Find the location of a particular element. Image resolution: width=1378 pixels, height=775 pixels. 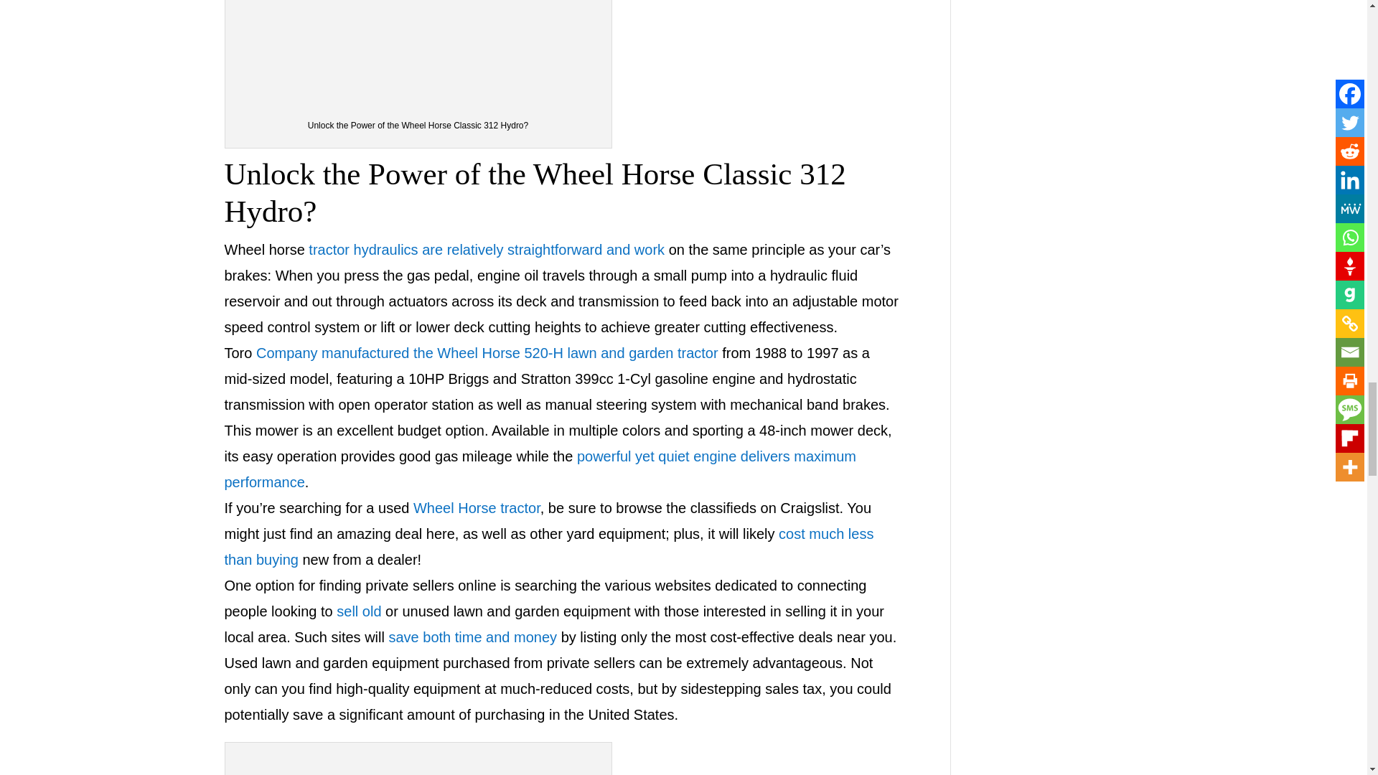

Unlock the Power of the Wheel Horse Classic 312 Hydro? is located at coordinates (534, 192).